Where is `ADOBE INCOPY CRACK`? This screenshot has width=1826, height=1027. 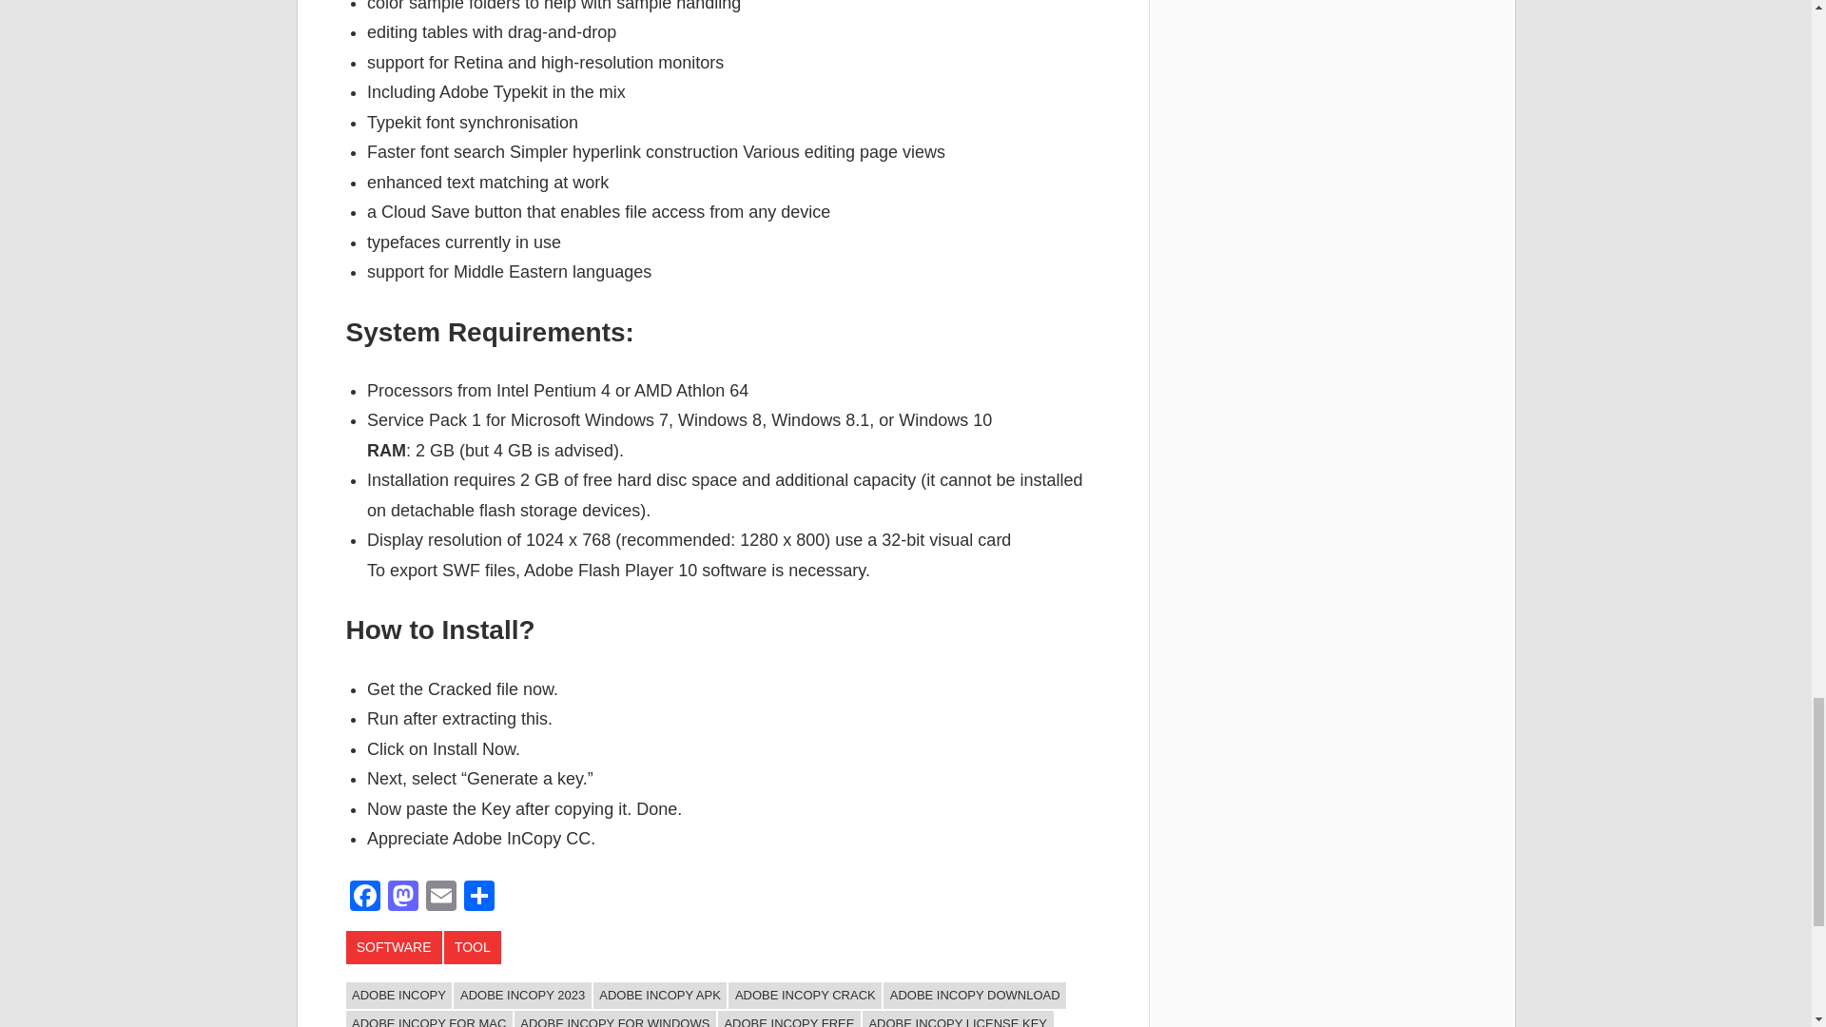
ADOBE INCOPY CRACK is located at coordinates (805, 995).